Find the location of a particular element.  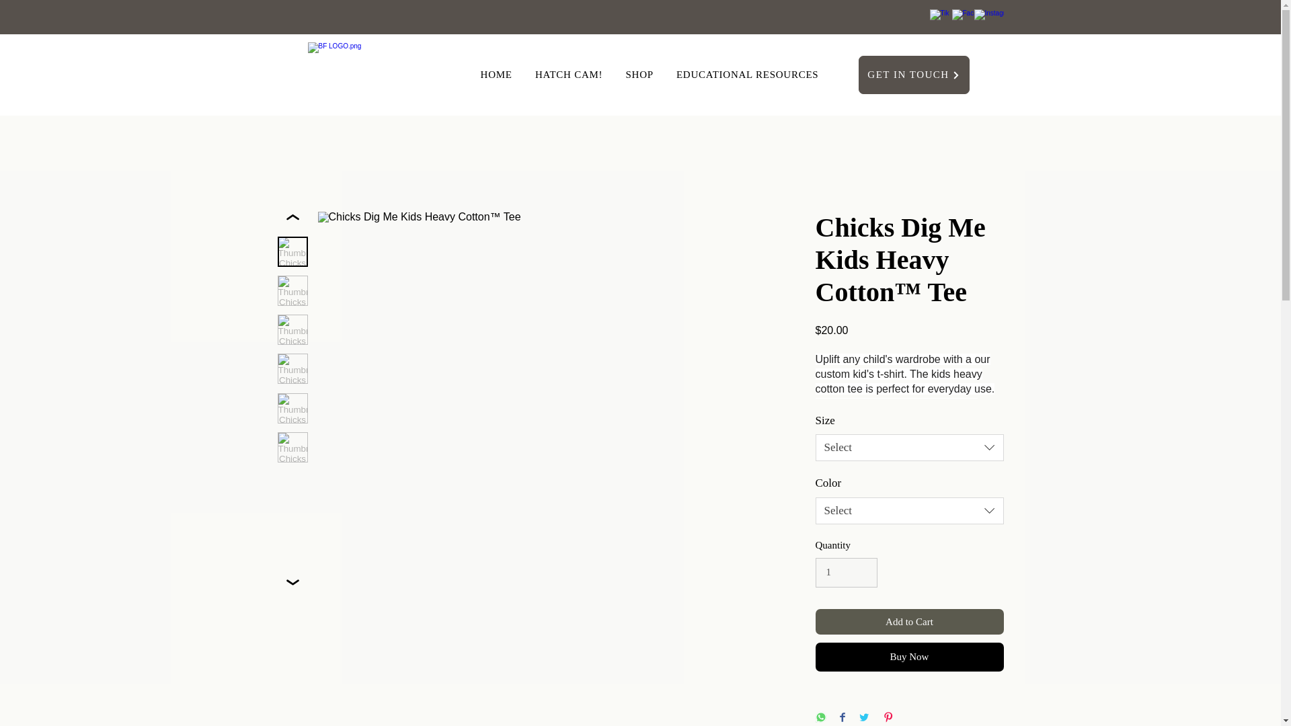

Select is located at coordinates (908, 447).